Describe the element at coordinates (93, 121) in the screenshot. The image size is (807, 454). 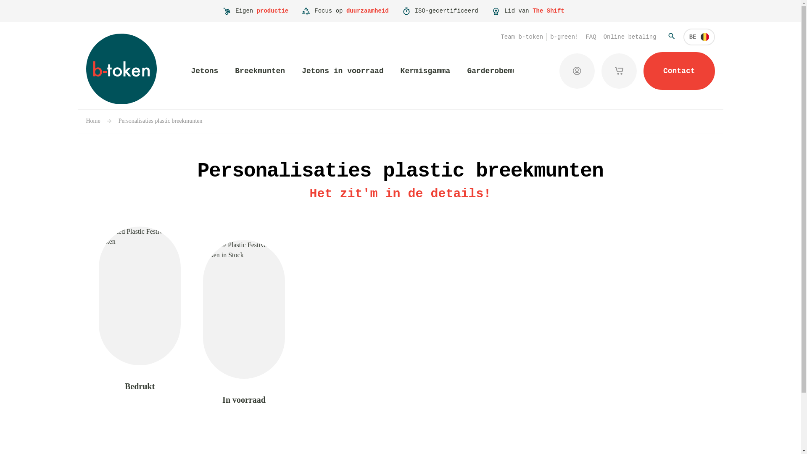
I see `Home` at that location.